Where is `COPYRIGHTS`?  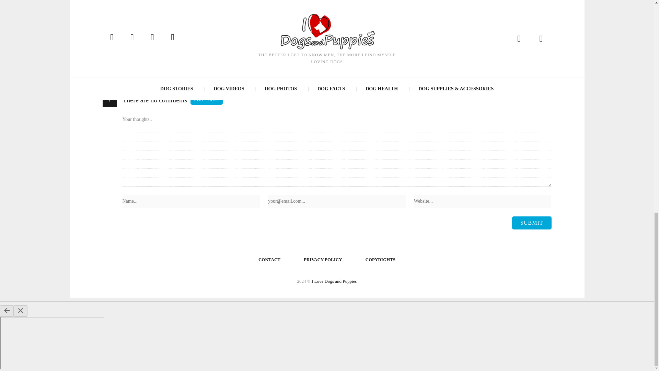
COPYRIGHTS is located at coordinates (380, 260).